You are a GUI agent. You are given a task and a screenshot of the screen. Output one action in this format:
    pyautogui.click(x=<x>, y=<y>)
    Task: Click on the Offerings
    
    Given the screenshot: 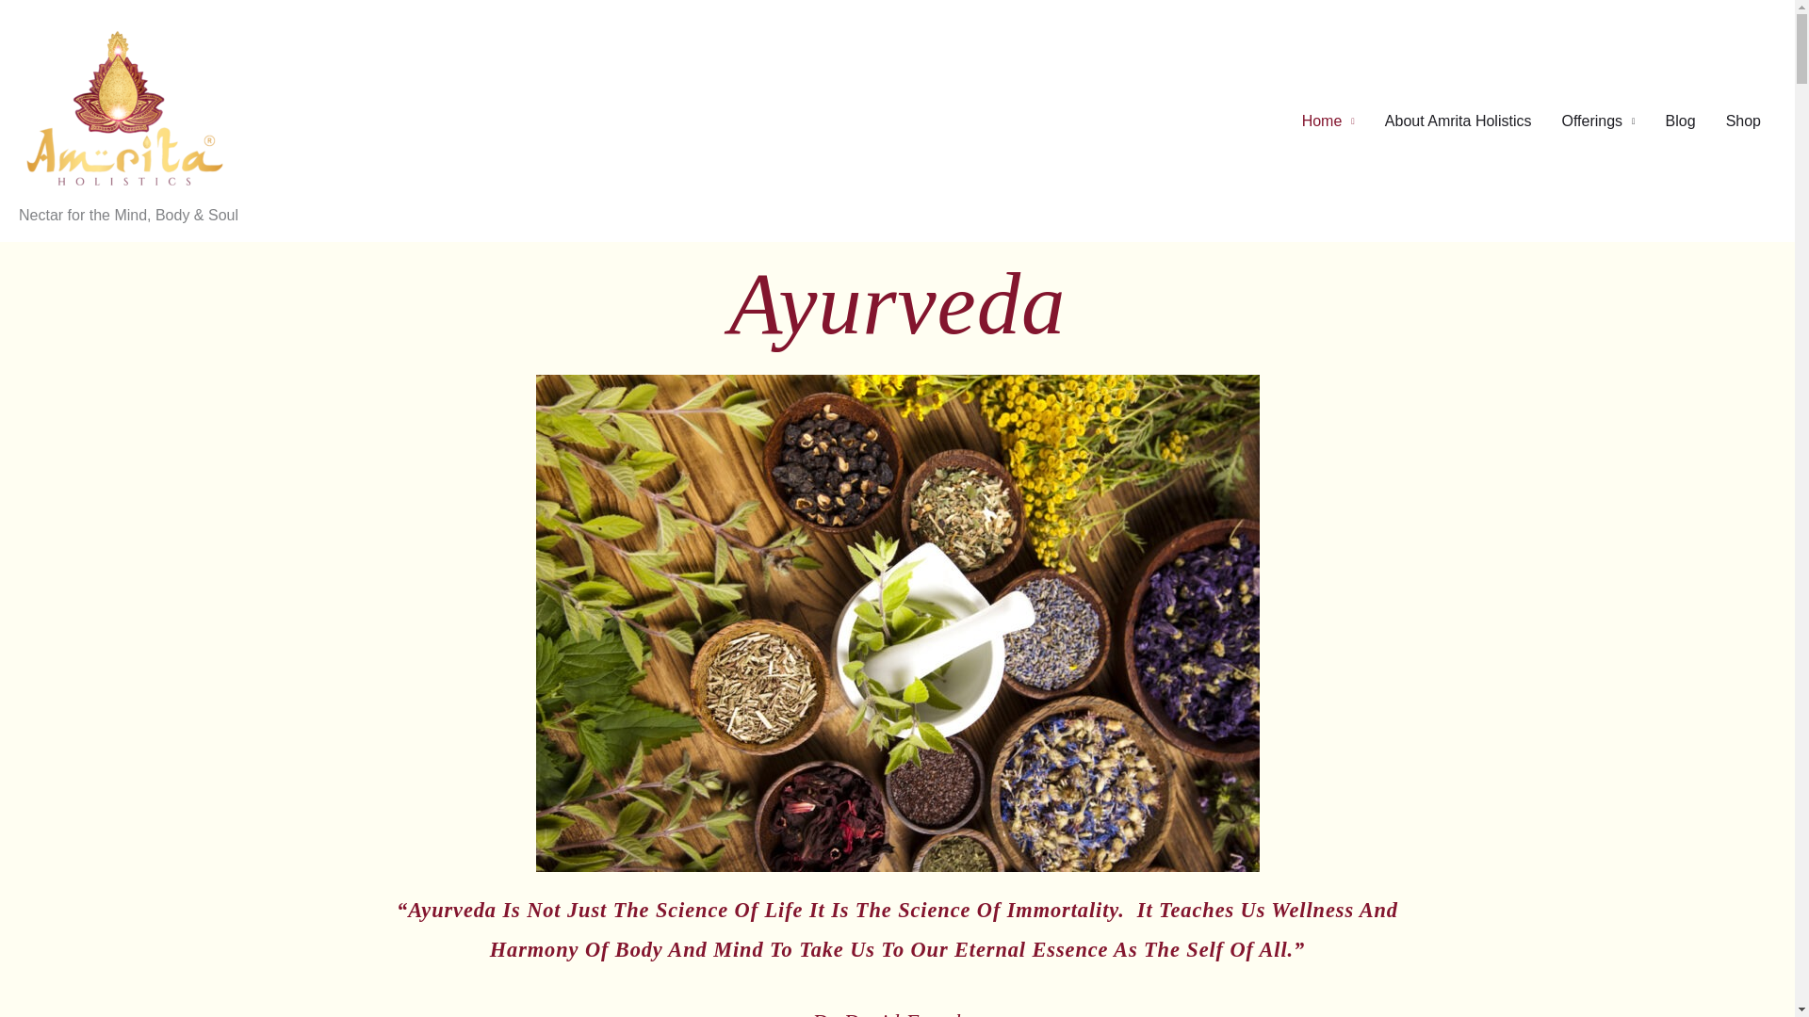 What is the action you would take?
    pyautogui.click(x=1598, y=121)
    